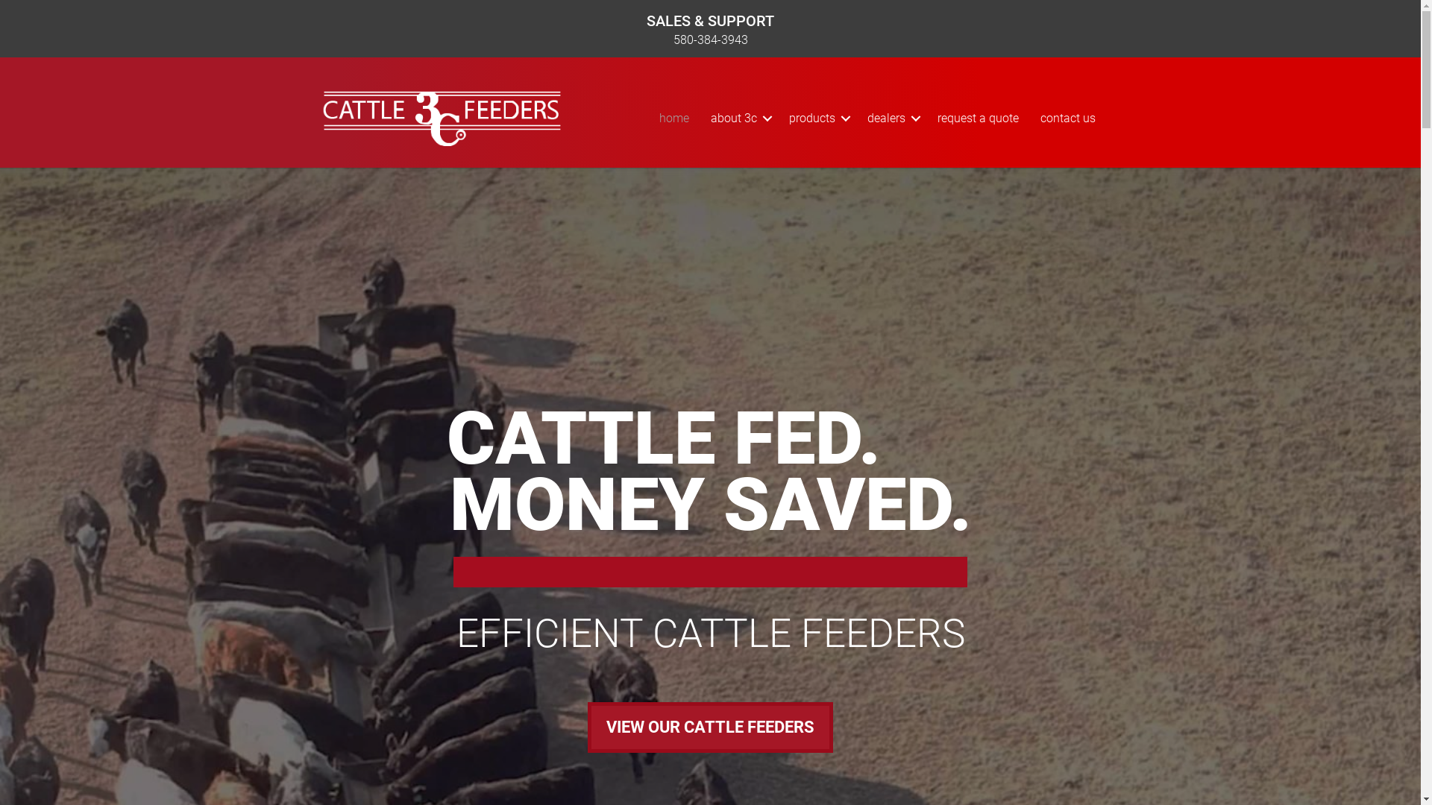 This screenshot has height=805, width=1432. I want to click on dealers, so click(891, 118).